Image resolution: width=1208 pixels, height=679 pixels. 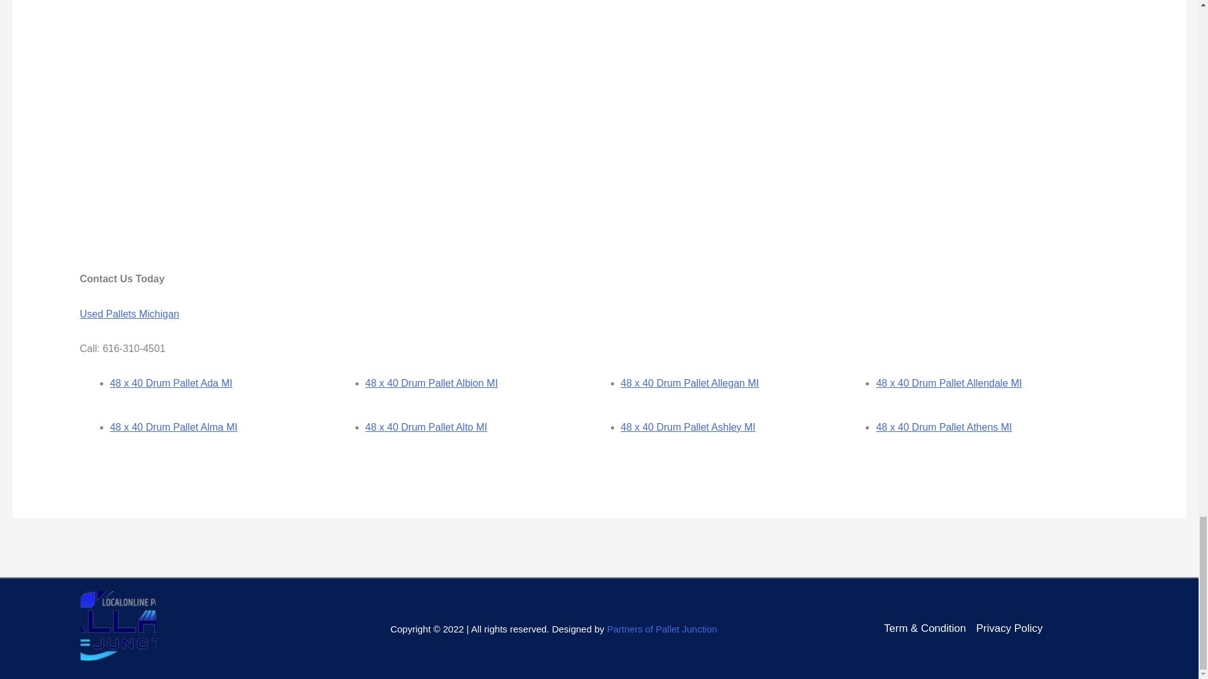 I want to click on Partners of Pallet Junction, so click(x=662, y=629).